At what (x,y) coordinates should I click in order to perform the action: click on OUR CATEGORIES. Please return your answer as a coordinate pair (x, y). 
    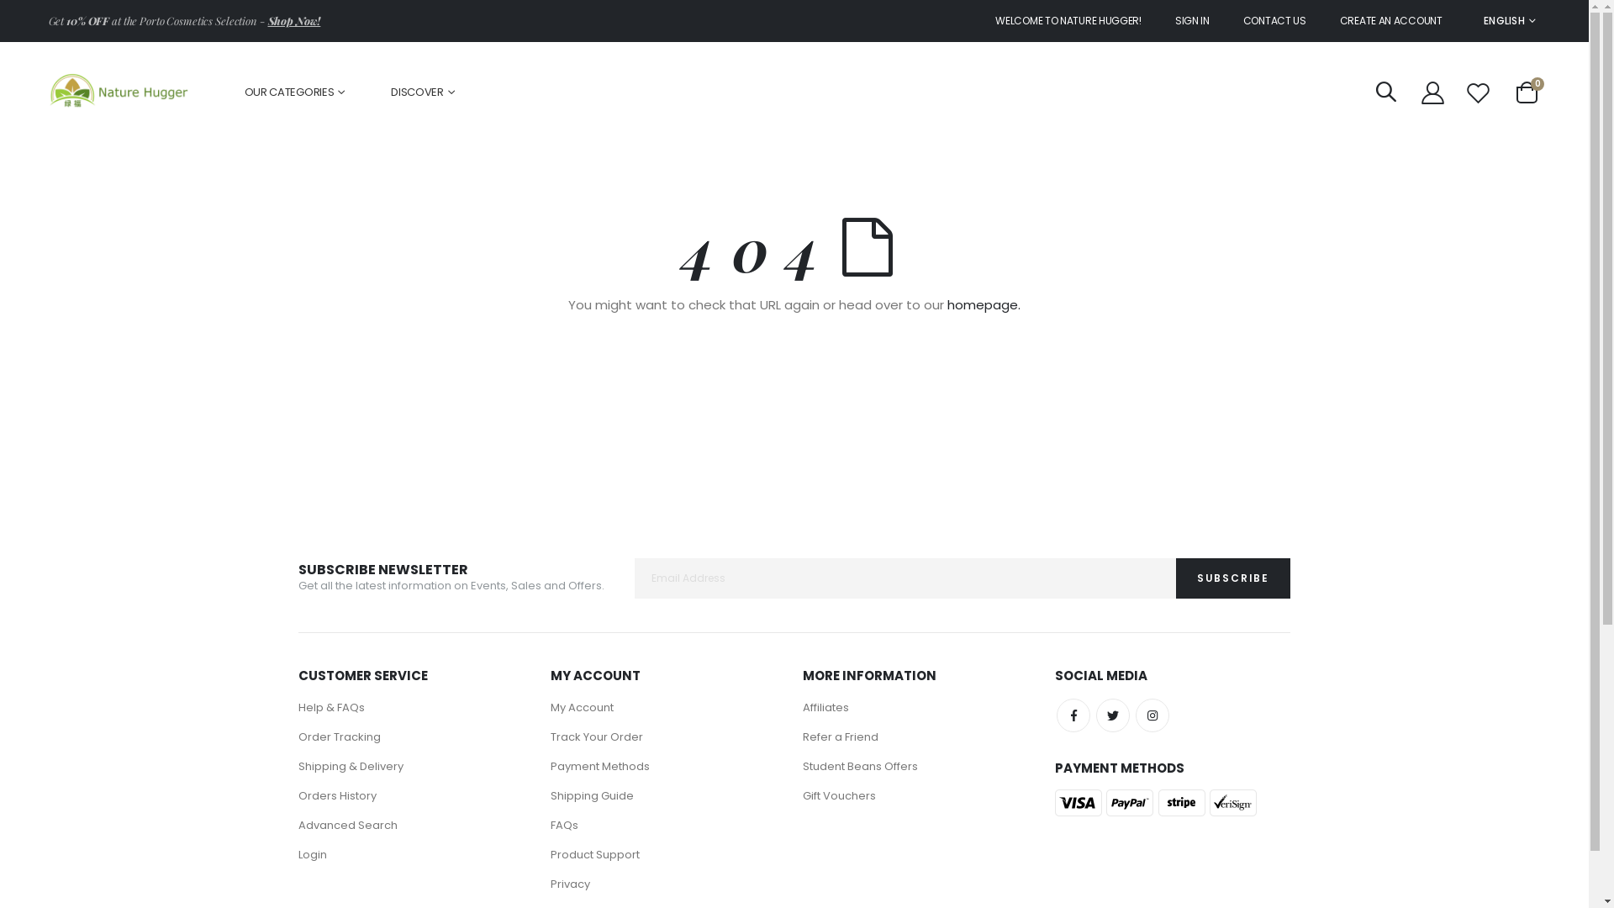
    Looking at the image, I should click on (295, 92).